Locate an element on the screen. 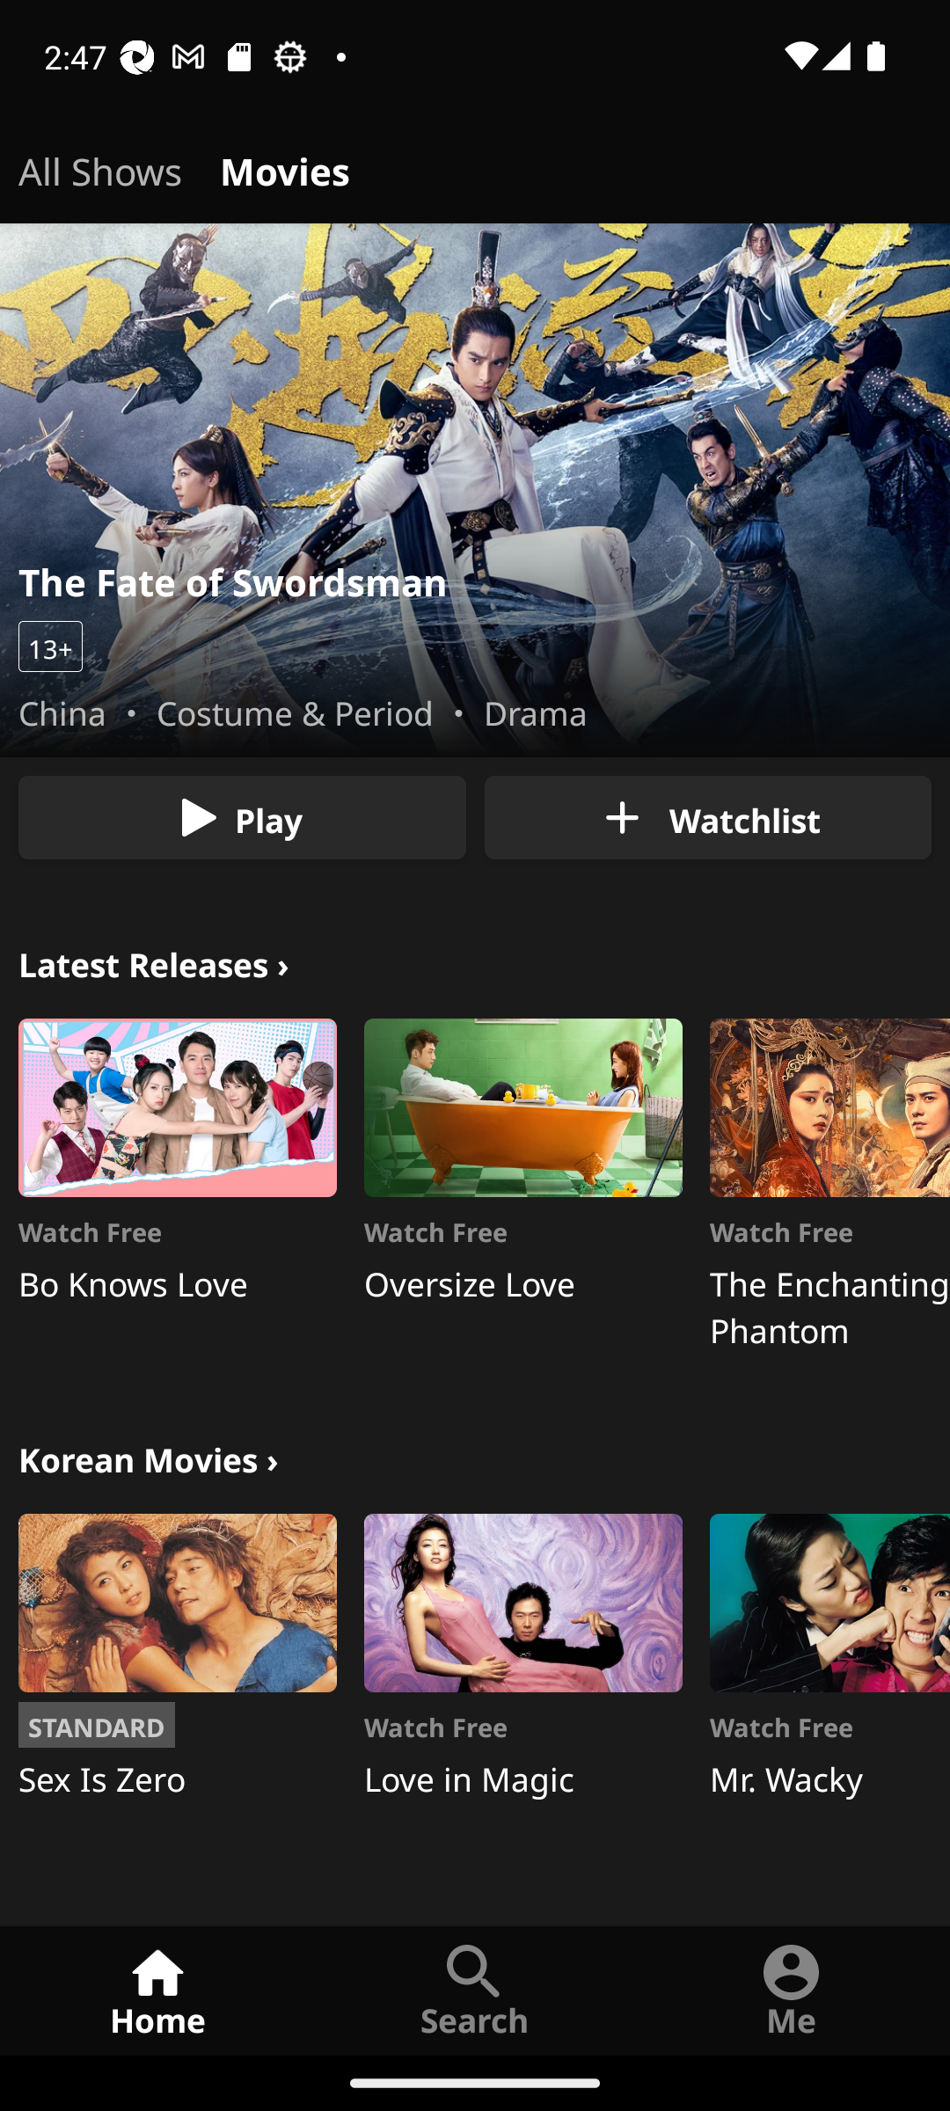  Me is located at coordinates (792, 1990).